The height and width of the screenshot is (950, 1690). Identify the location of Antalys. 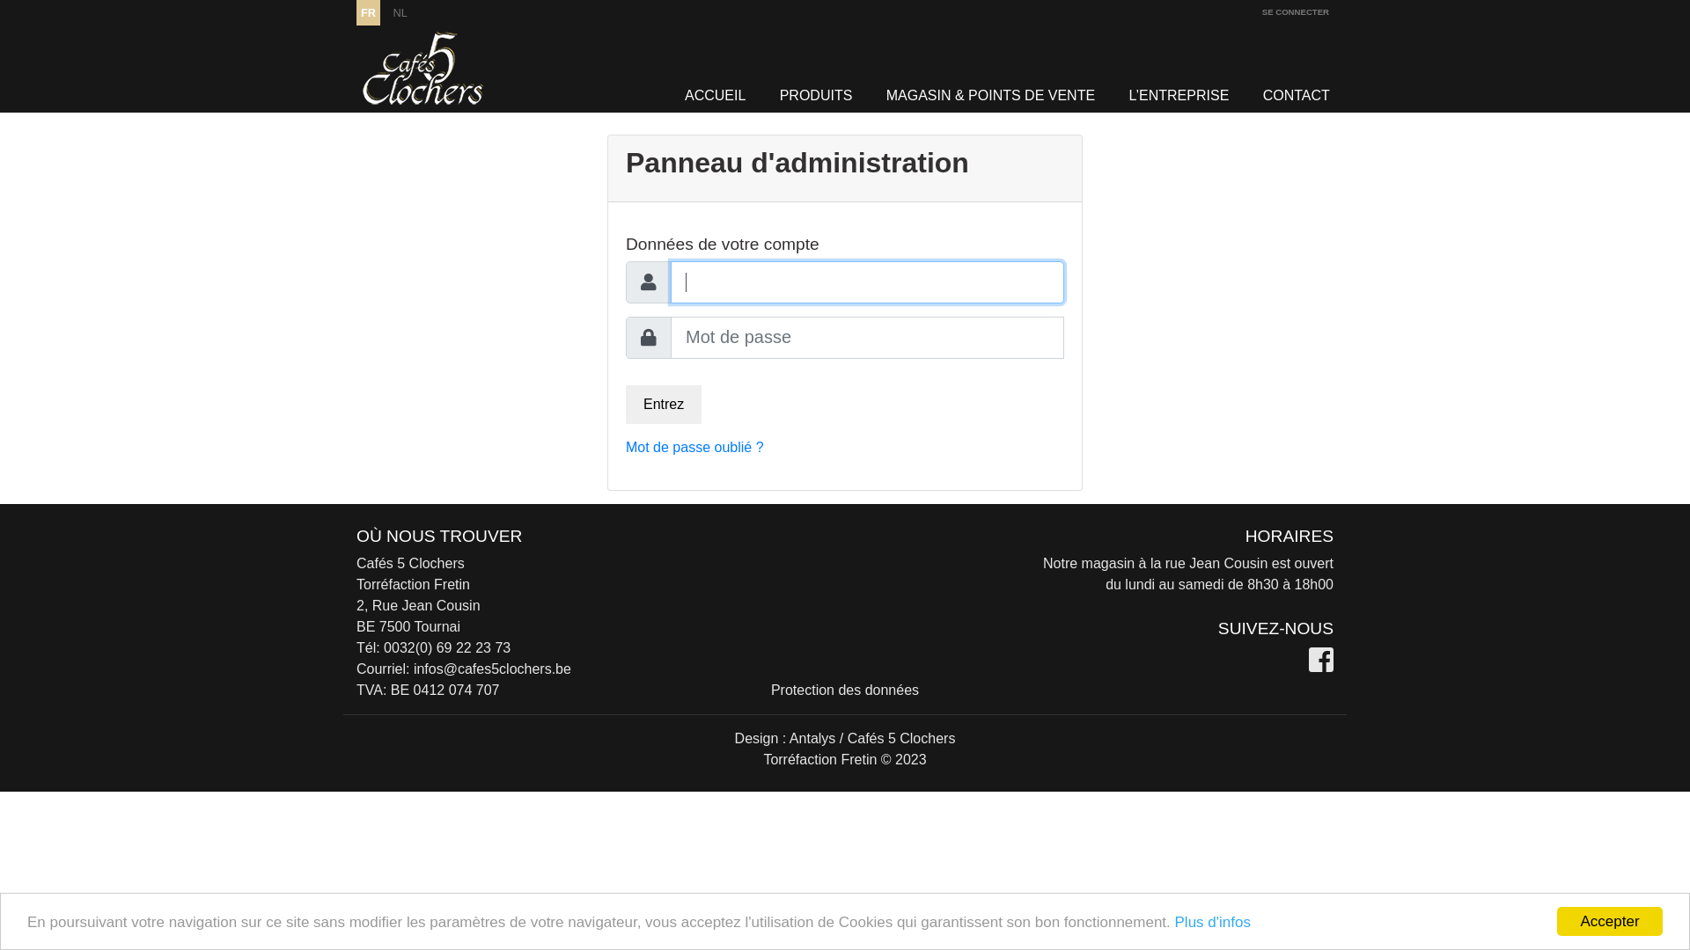
(812, 739).